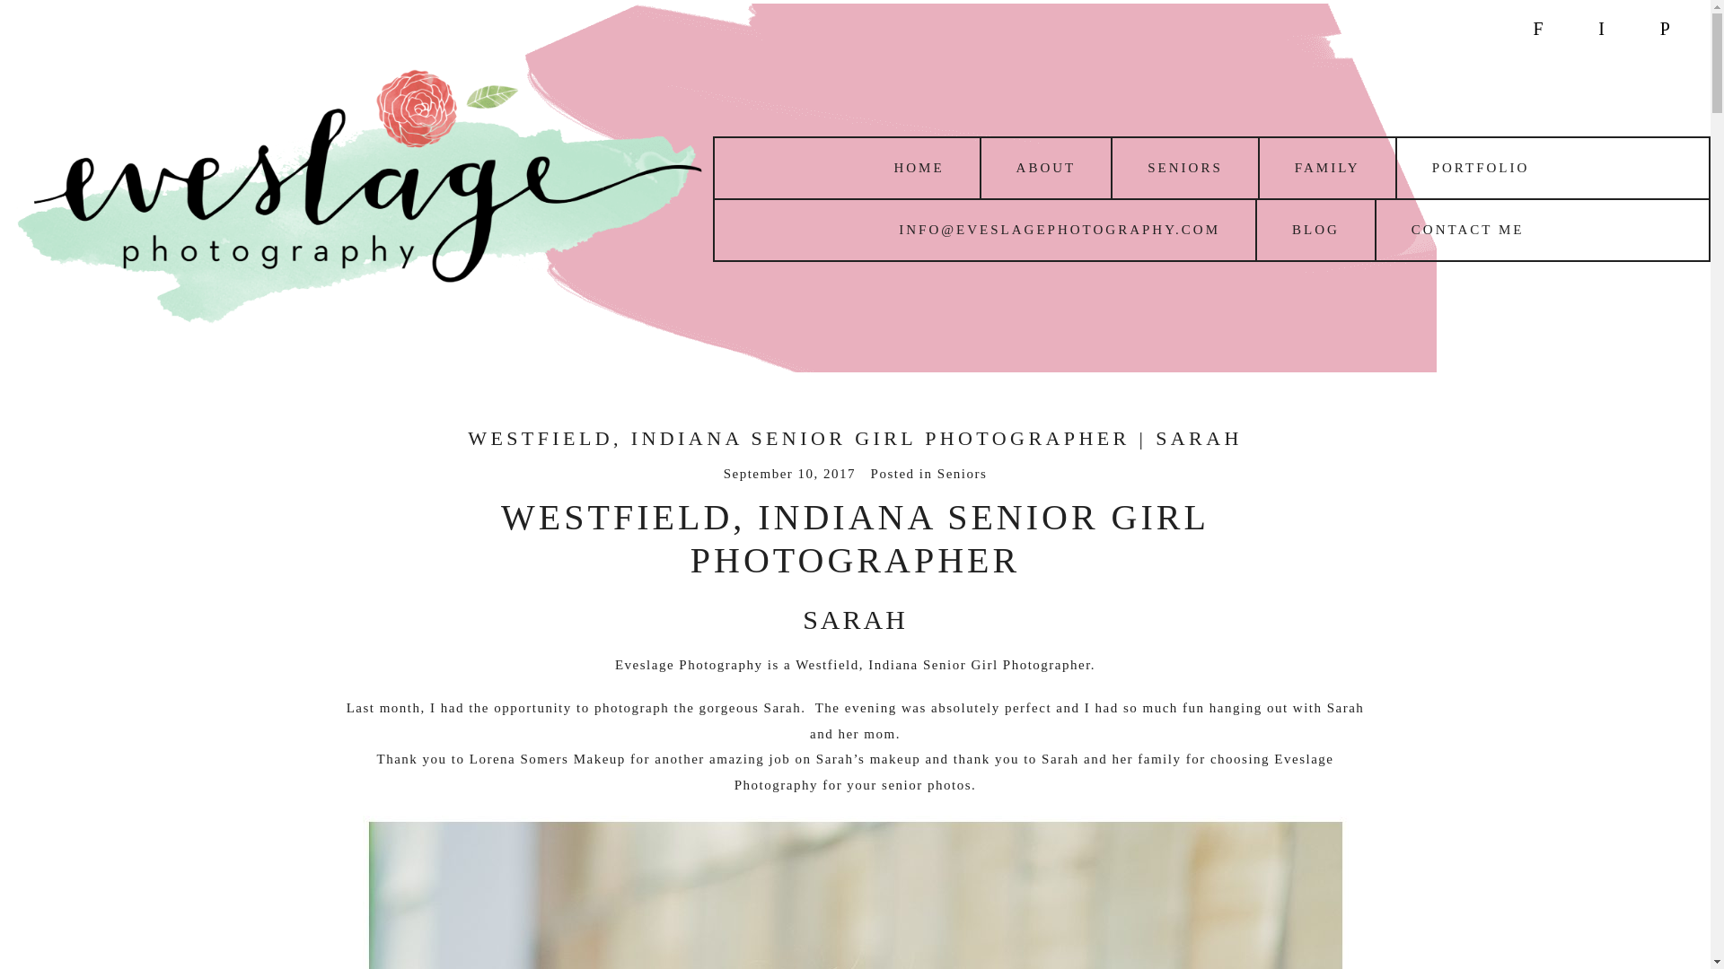 This screenshot has height=969, width=1724. Describe the element at coordinates (1046, 168) in the screenshot. I see `ABOUT` at that location.